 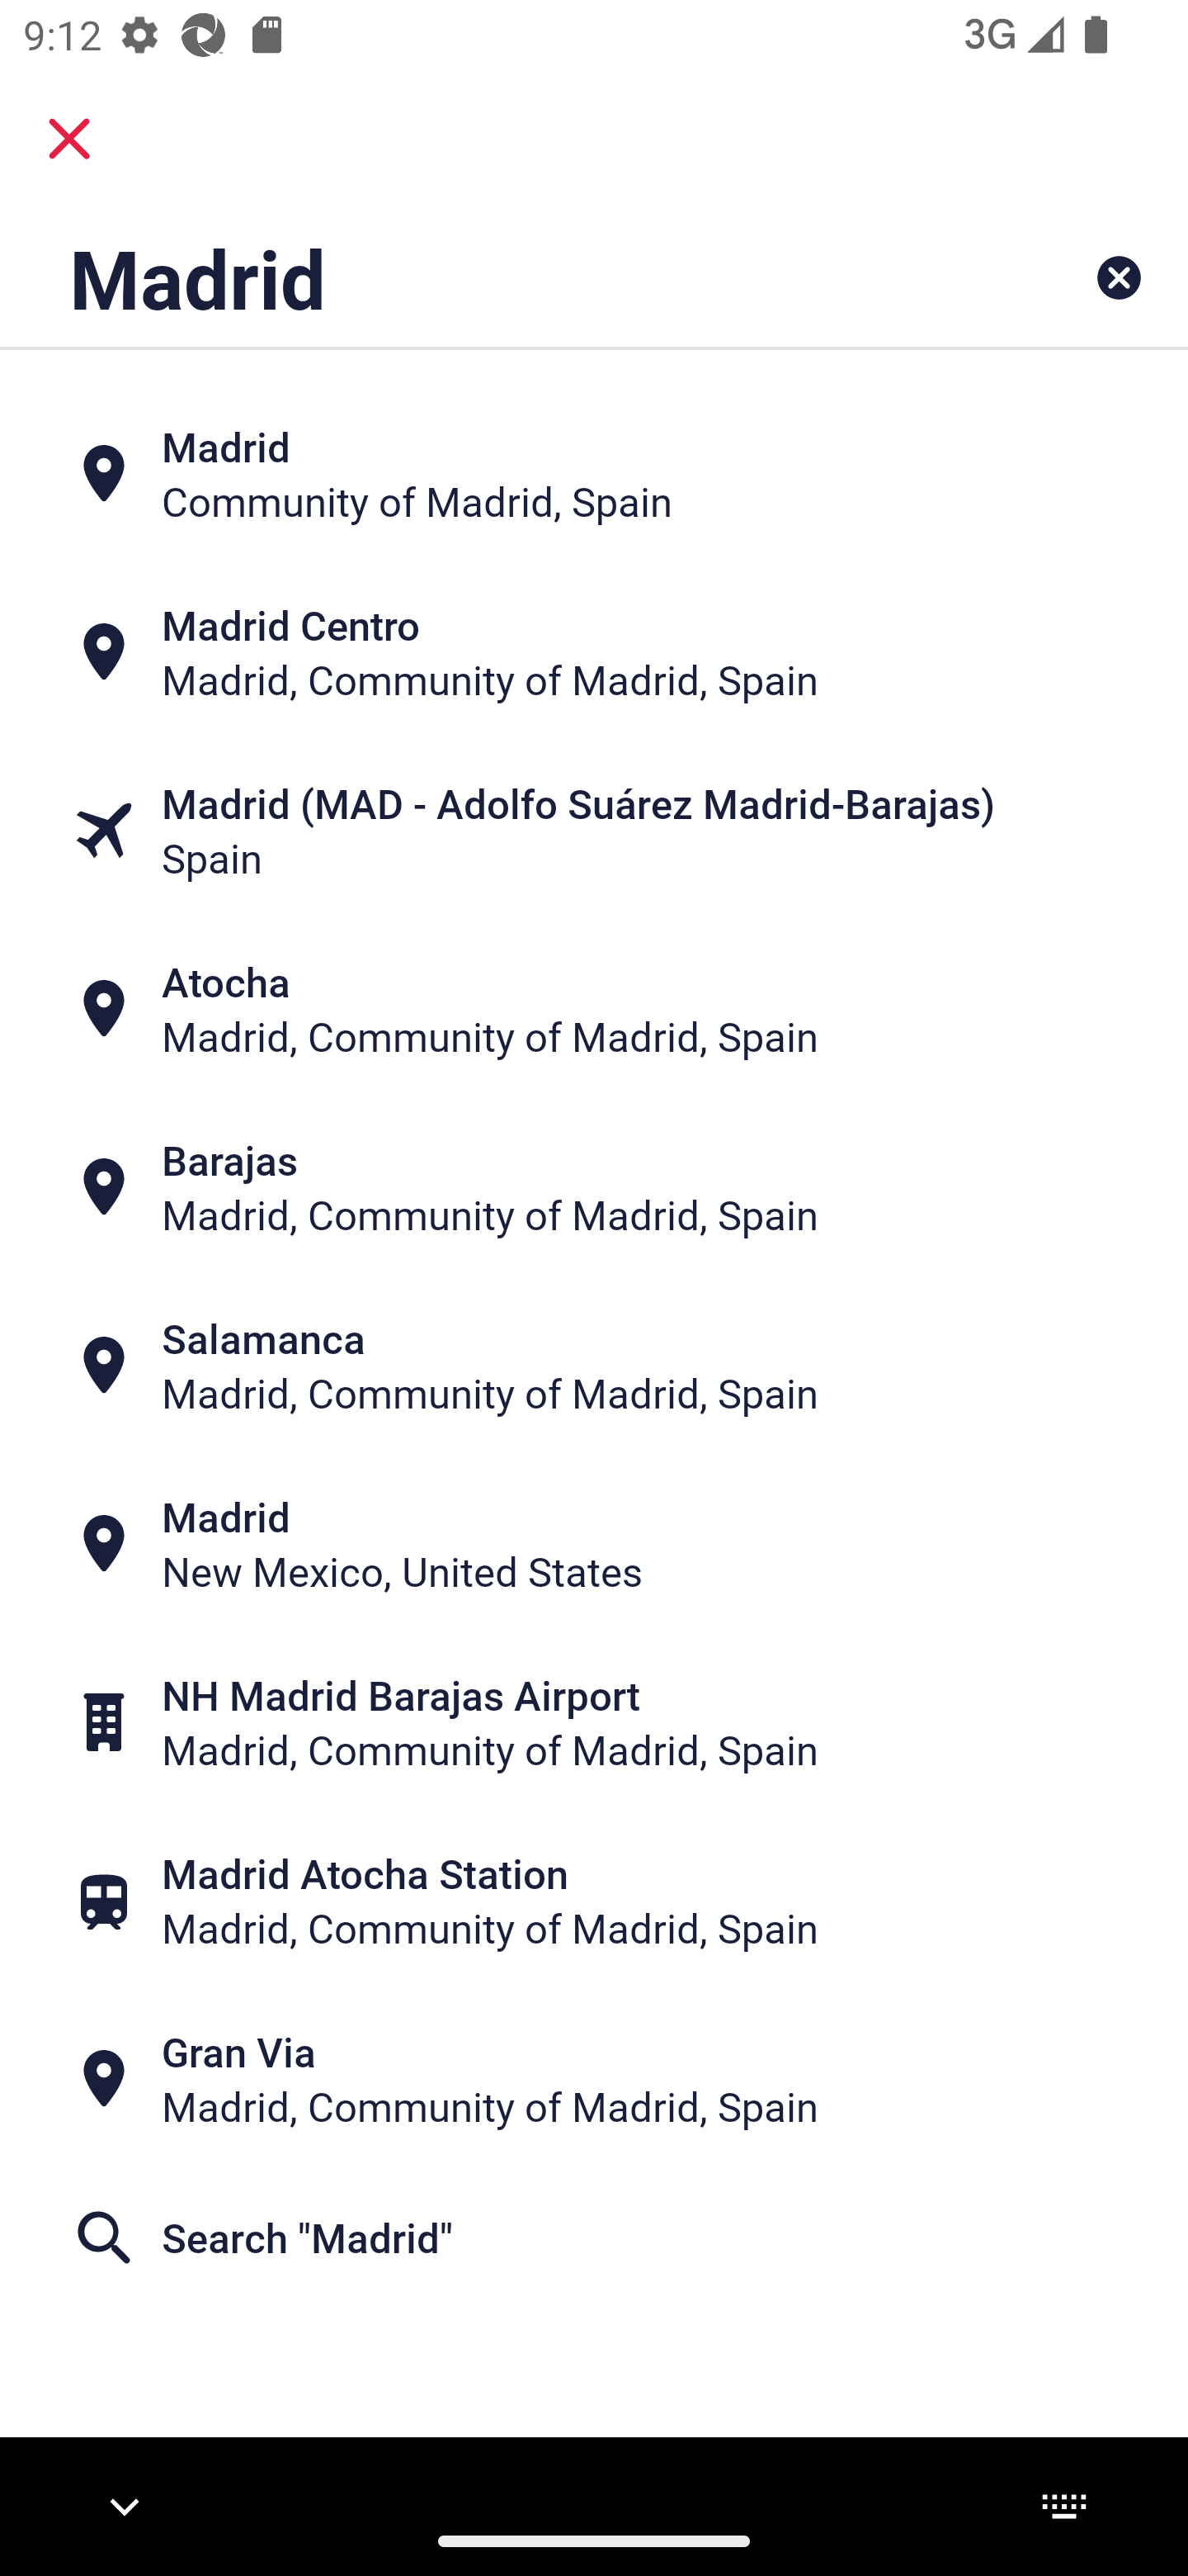 I want to click on Clear, so click(x=1119, y=277).